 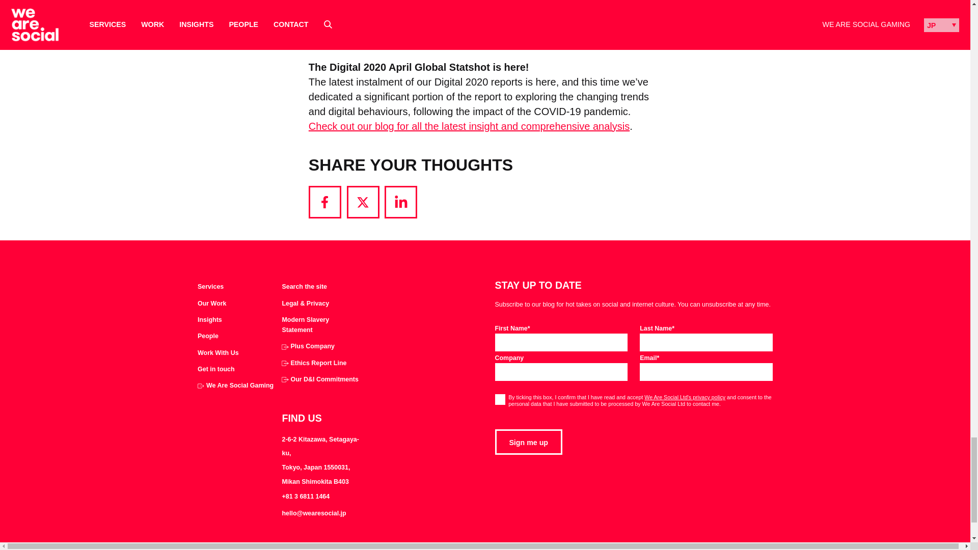 What do you see at coordinates (320, 325) in the screenshot?
I see `Modern Slavery Statement` at bounding box center [320, 325].